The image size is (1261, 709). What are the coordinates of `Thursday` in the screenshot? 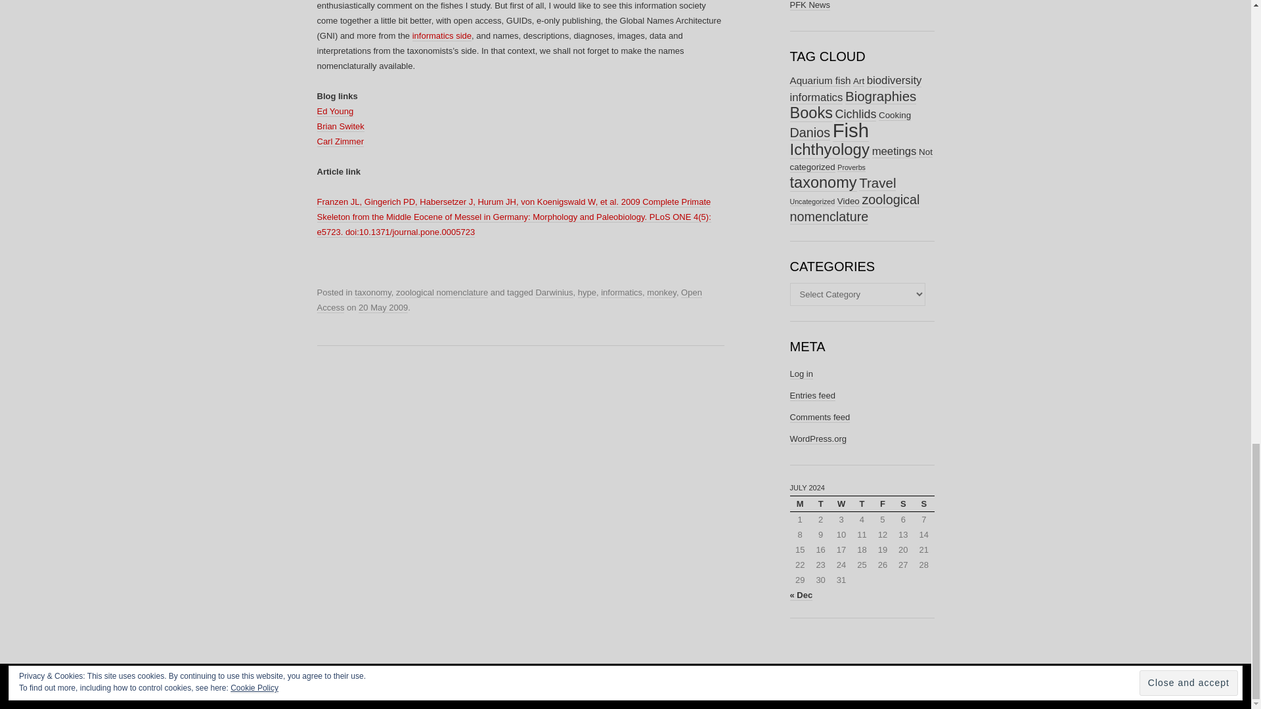 It's located at (862, 503).